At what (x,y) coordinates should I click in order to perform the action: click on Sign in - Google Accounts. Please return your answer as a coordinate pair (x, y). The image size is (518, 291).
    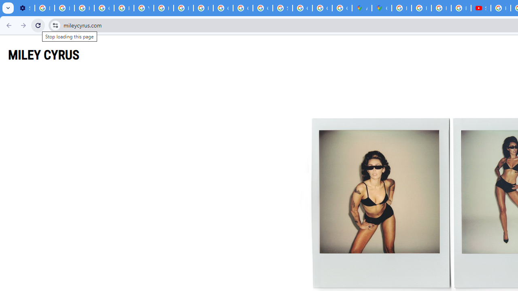
    Looking at the image, I should click on (282, 8).